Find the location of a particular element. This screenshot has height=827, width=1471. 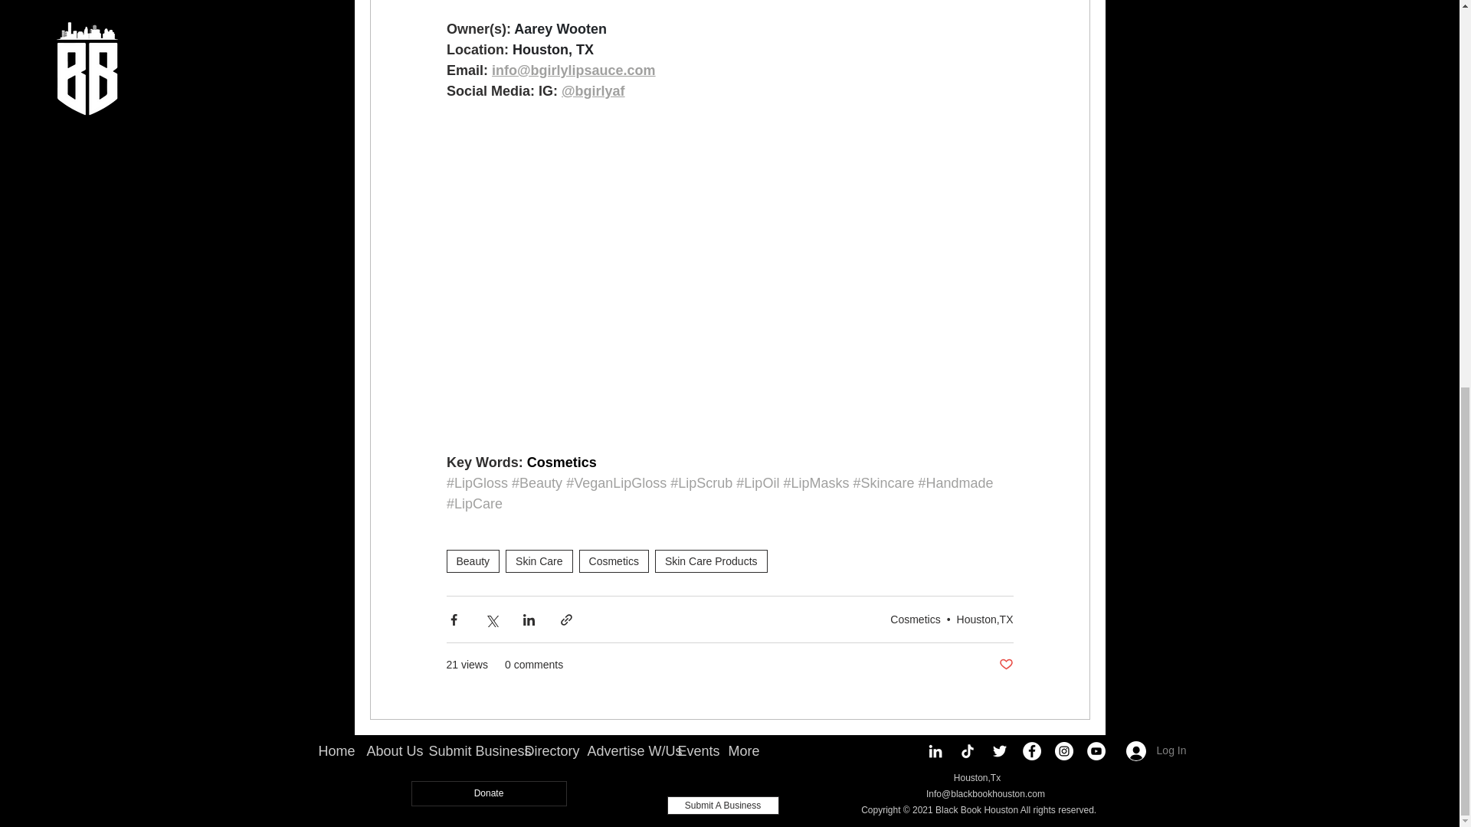

Home is located at coordinates (329, 751).